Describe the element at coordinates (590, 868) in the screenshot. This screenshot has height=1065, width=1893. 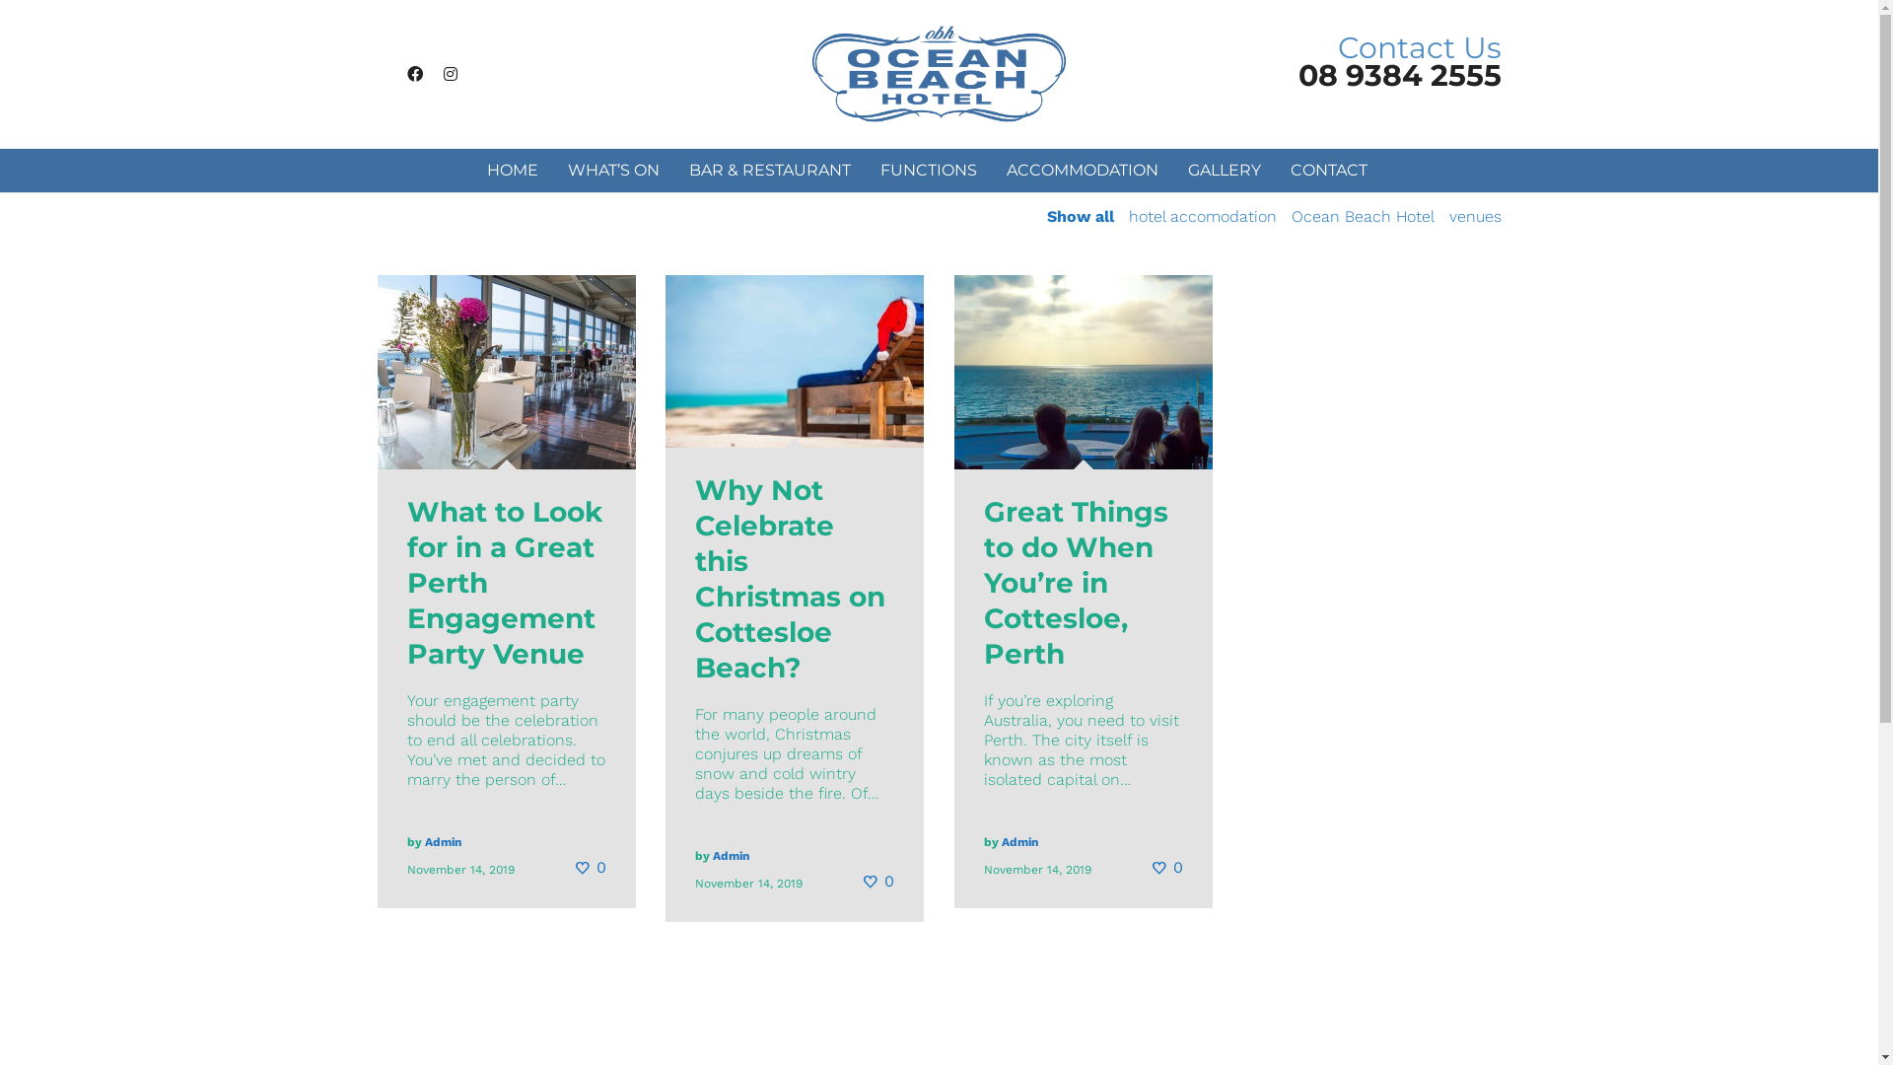
I see `0` at that location.